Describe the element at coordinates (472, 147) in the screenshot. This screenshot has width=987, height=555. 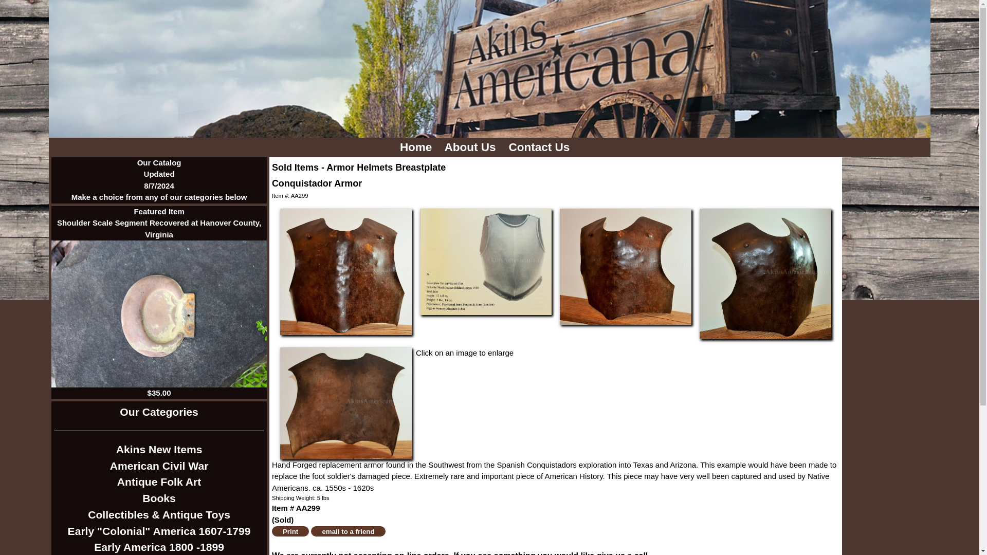
I see `About Us` at that location.